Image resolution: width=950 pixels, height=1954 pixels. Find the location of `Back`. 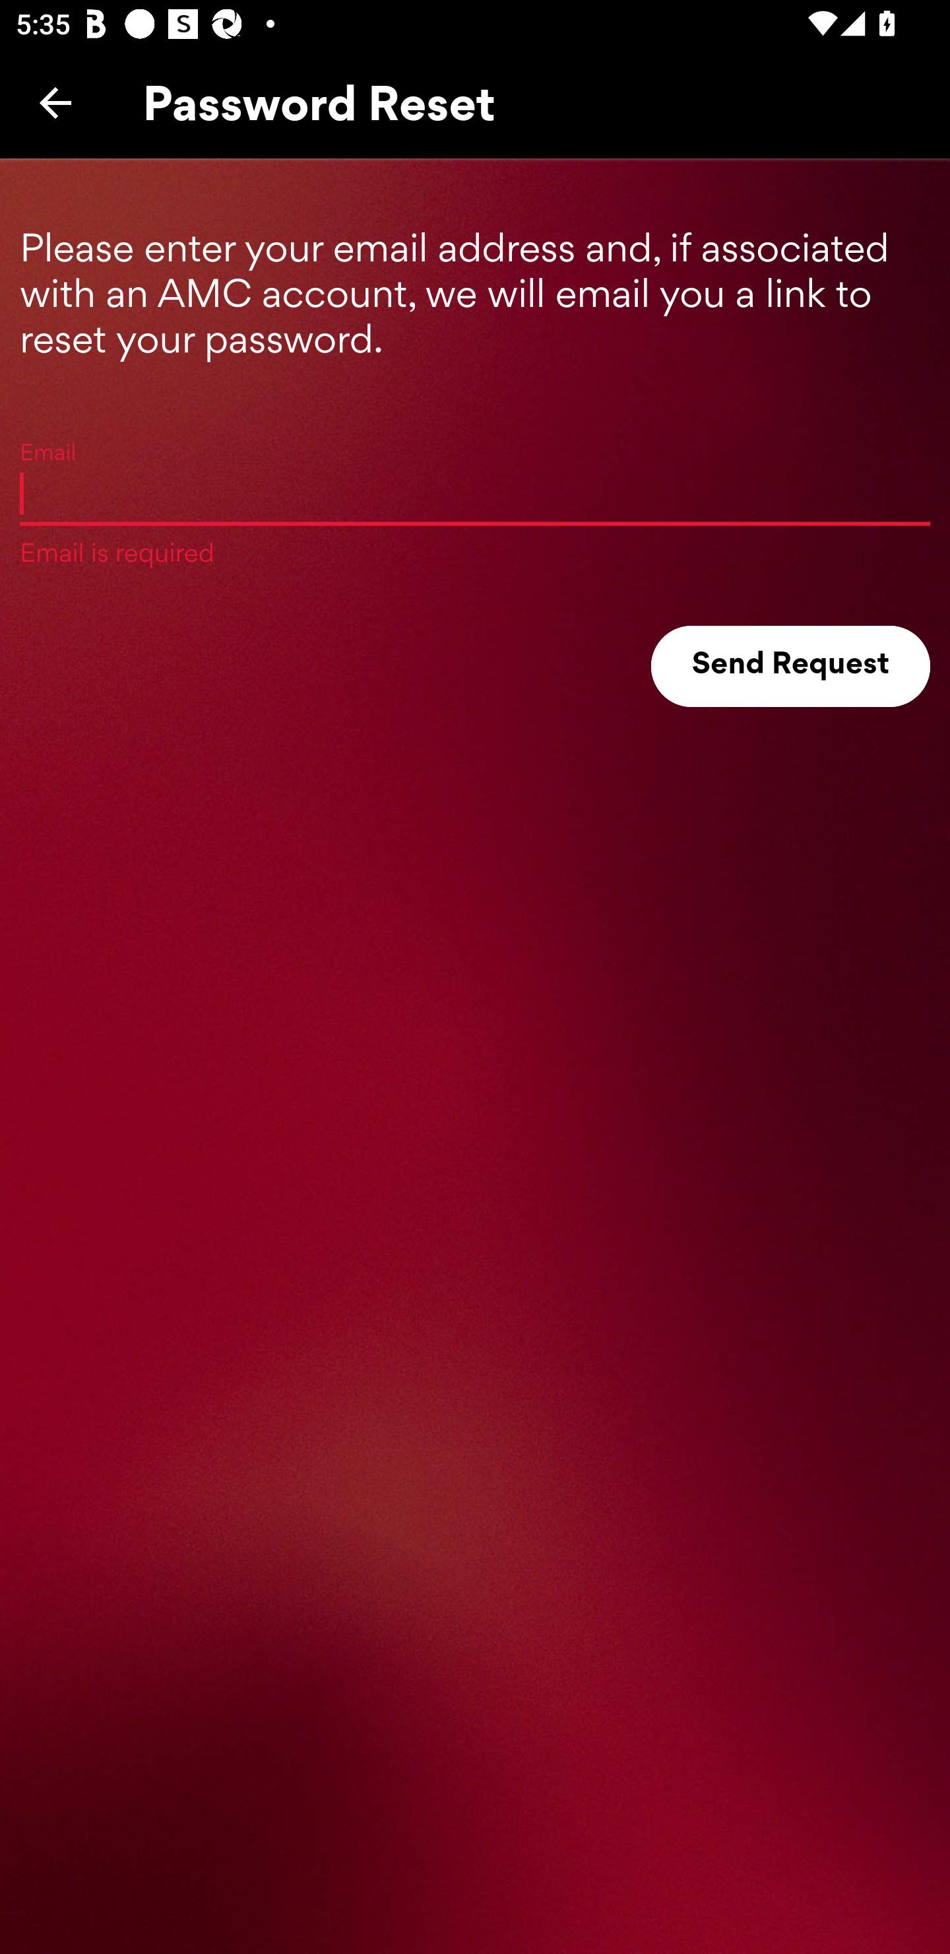

Back is located at coordinates (55, 102).